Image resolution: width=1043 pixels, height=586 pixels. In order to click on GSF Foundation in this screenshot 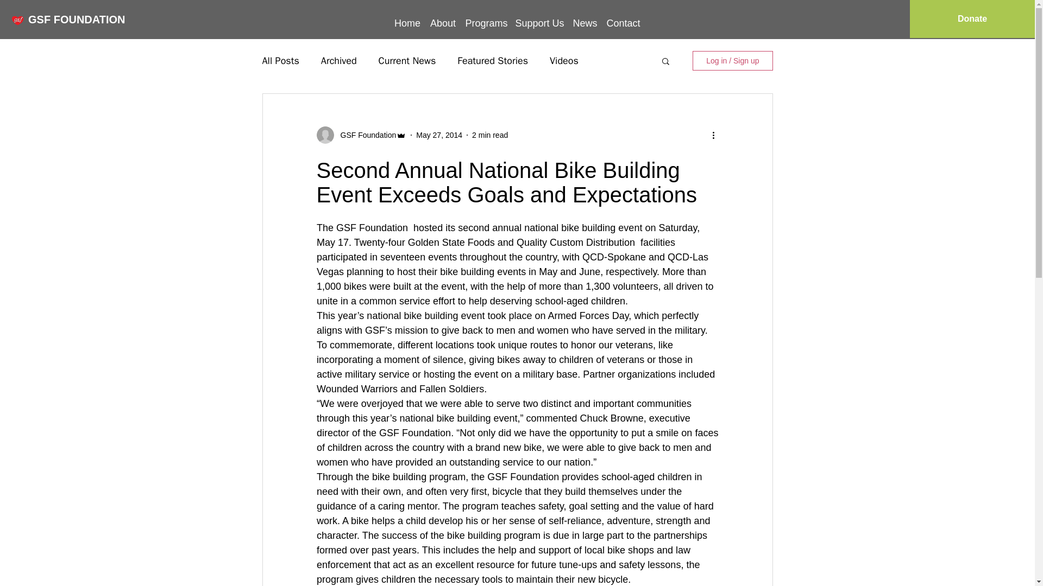, I will do `click(365, 135)`.